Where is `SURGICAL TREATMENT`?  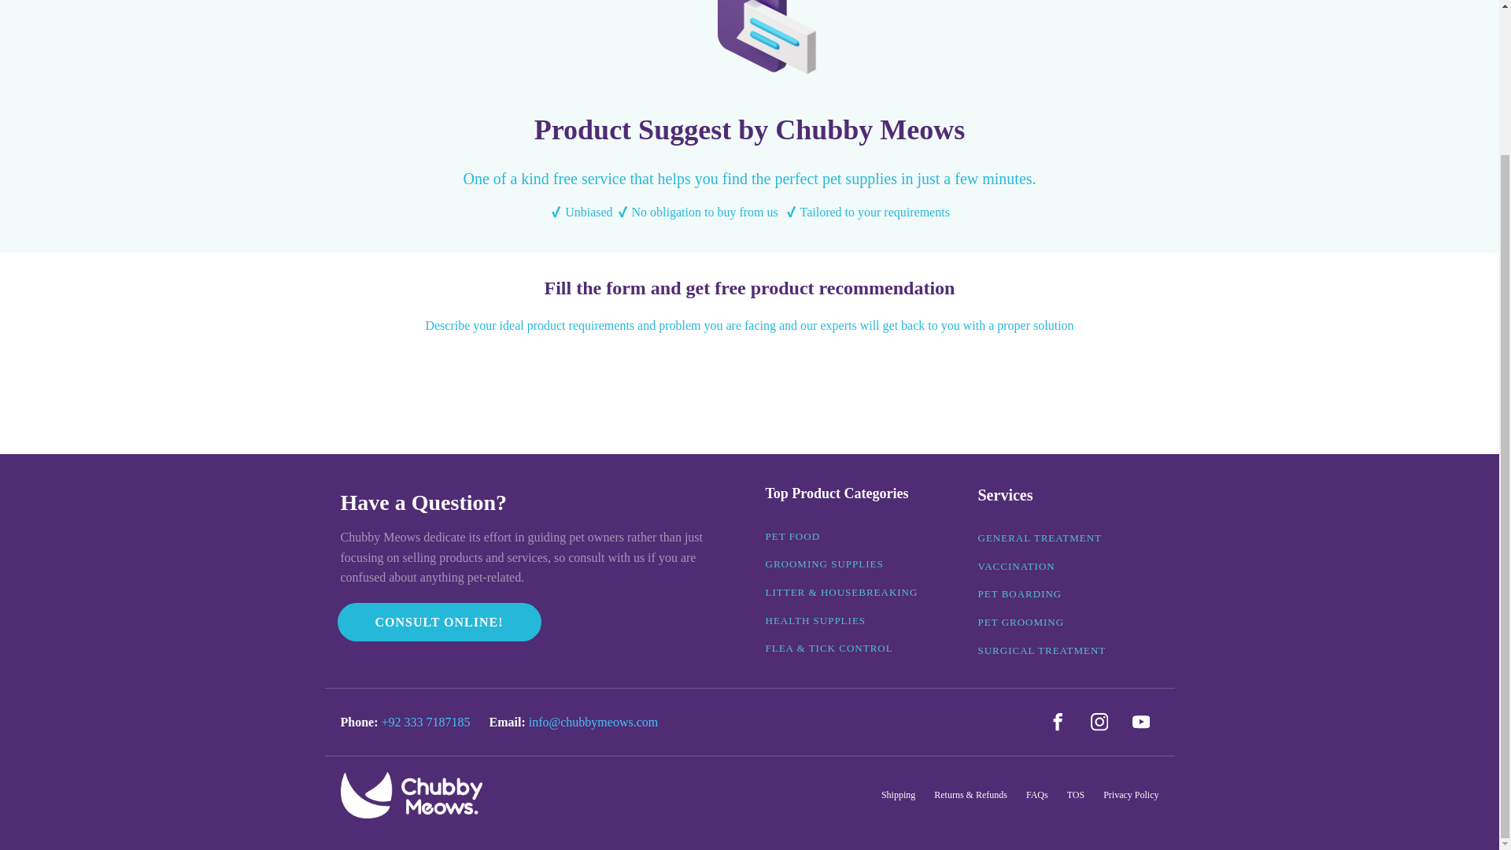
SURGICAL TREATMENT is located at coordinates (1042, 650).